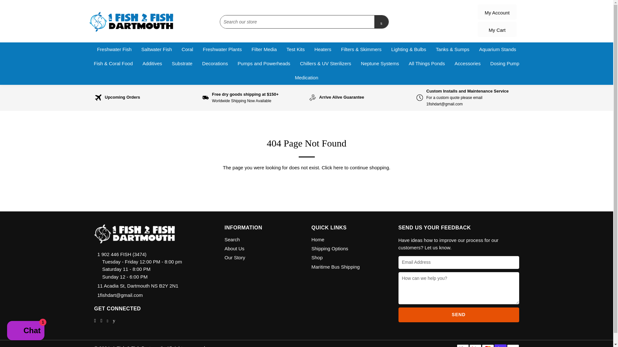 This screenshot has width=618, height=347. What do you see at coordinates (108, 320) in the screenshot?
I see `1 Fish 2 Fish Dartmouth on Google Plus` at bounding box center [108, 320].